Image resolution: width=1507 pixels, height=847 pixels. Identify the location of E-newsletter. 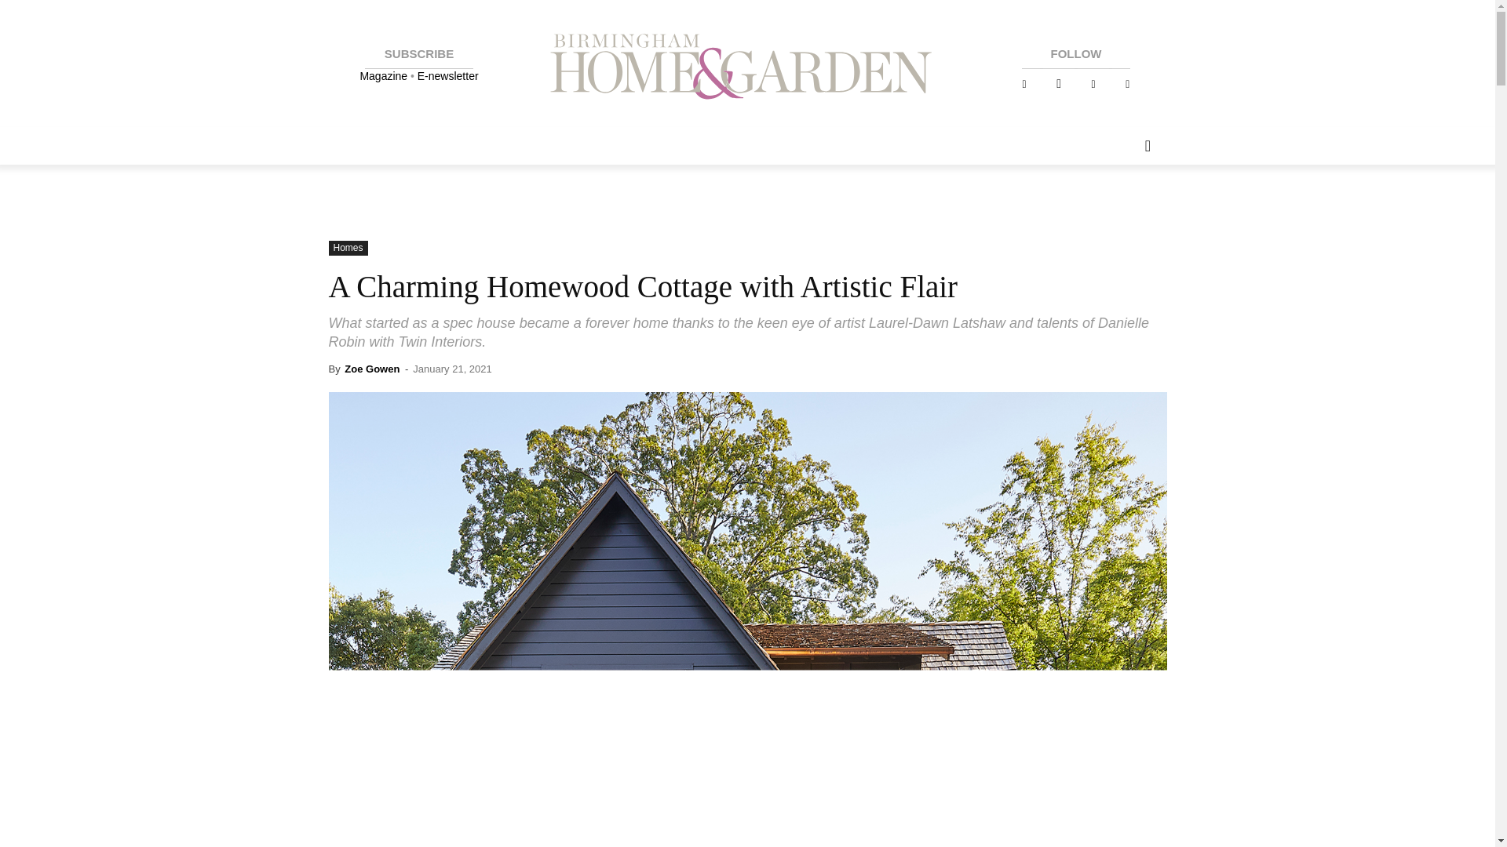
(447, 75).